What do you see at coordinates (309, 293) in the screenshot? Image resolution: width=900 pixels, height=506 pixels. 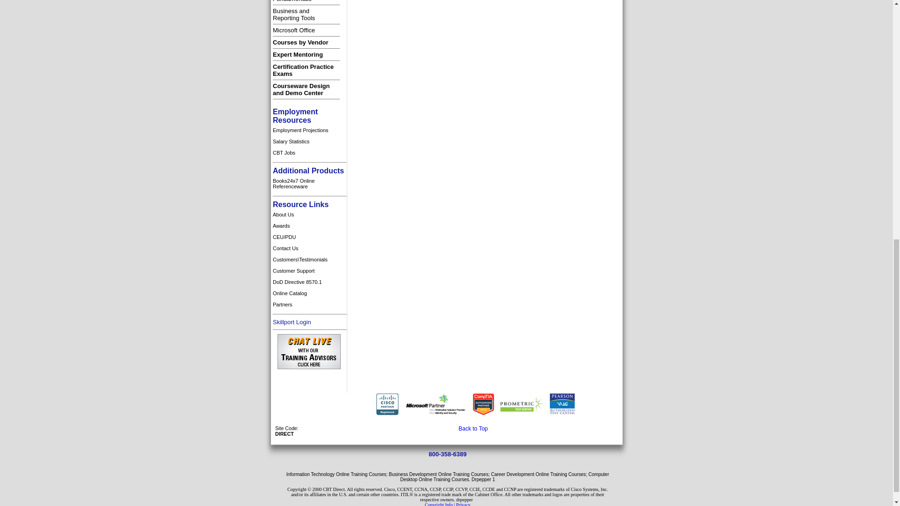 I see `Certification Practice Exams` at bounding box center [309, 293].